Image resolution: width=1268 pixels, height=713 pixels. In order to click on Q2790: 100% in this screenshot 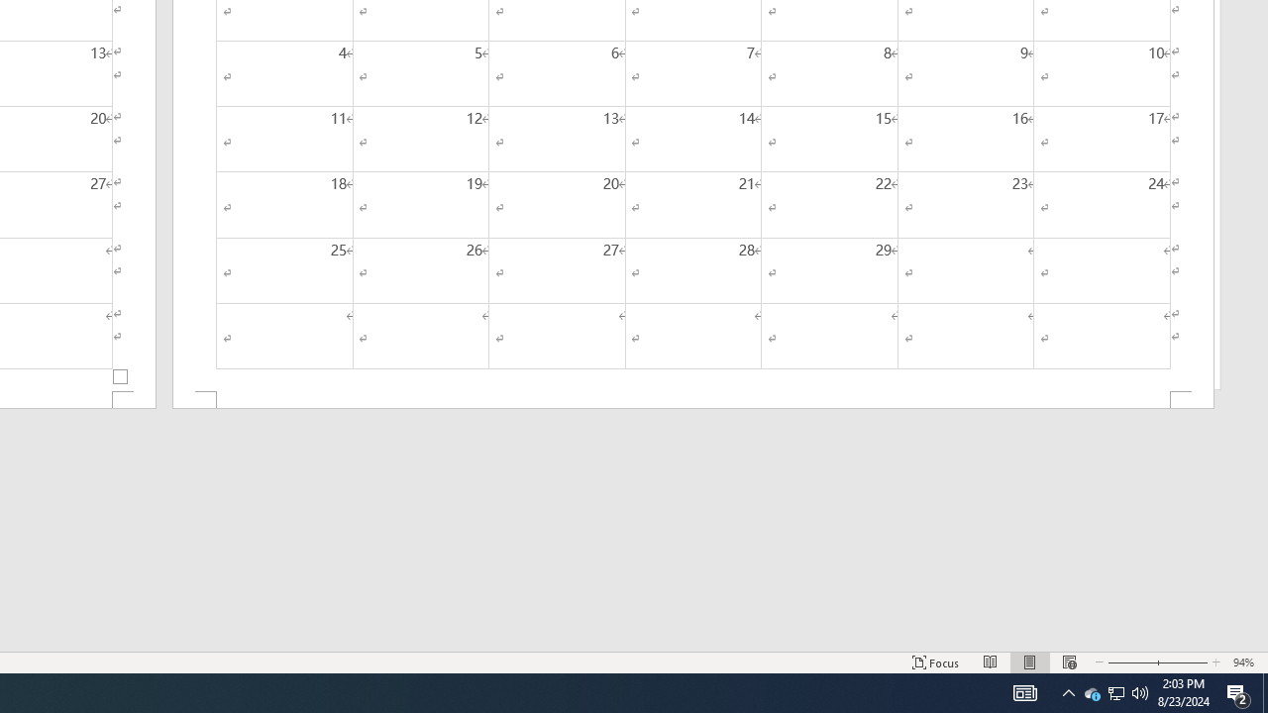, I will do `click(1140, 693)`.